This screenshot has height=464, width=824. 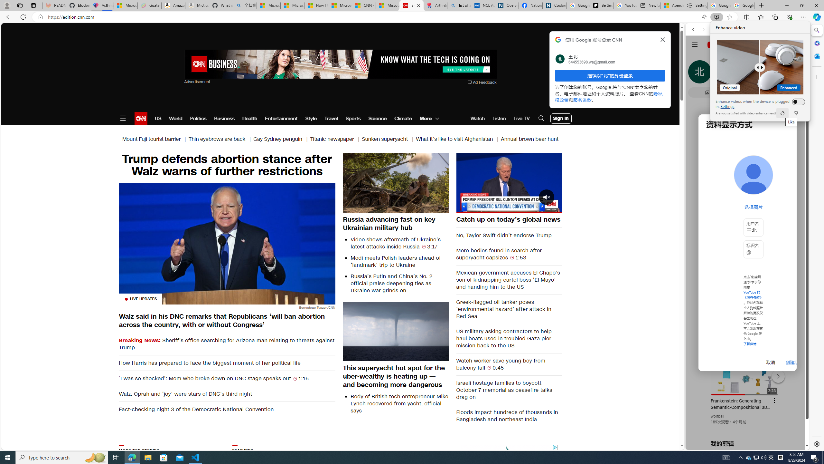 I want to click on Click to scroll right, so click(x=316, y=5).